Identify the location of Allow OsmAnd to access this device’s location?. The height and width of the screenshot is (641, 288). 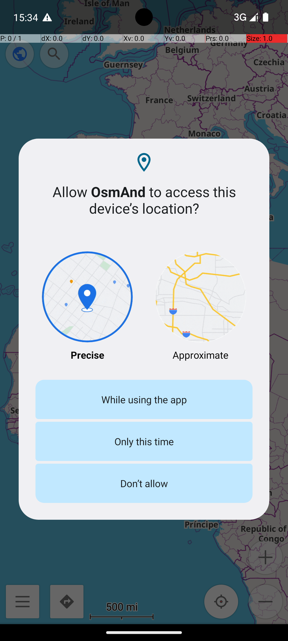
(144, 200).